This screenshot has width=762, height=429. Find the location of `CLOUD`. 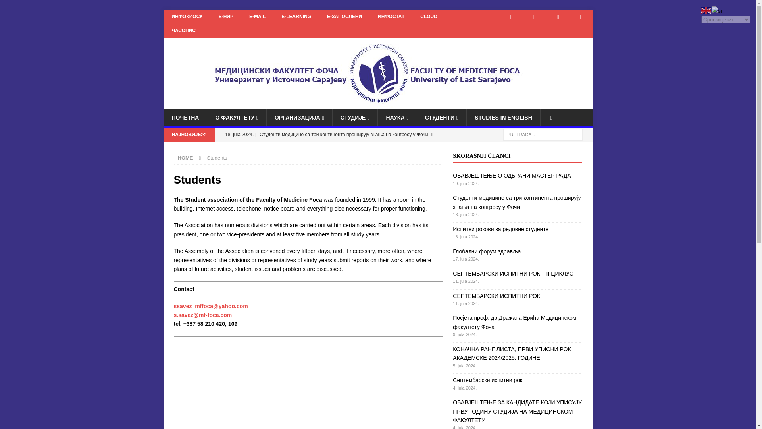

CLOUD is located at coordinates (429, 17).